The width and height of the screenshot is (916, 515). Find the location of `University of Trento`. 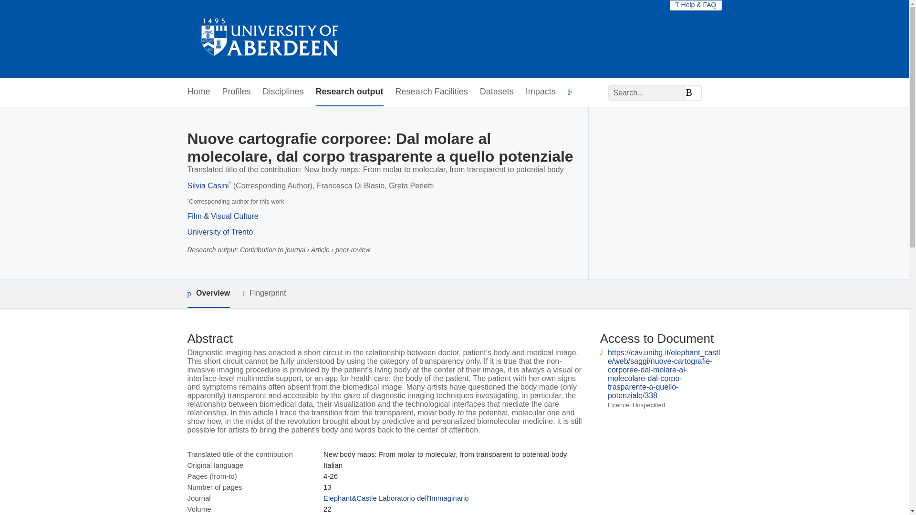

University of Trento is located at coordinates (219, 232).